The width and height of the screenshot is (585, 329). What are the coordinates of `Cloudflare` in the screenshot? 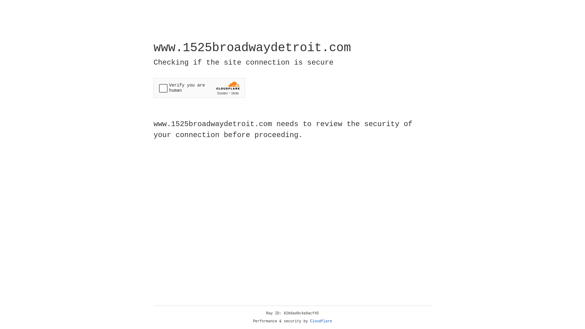 It's located at (321, 321).